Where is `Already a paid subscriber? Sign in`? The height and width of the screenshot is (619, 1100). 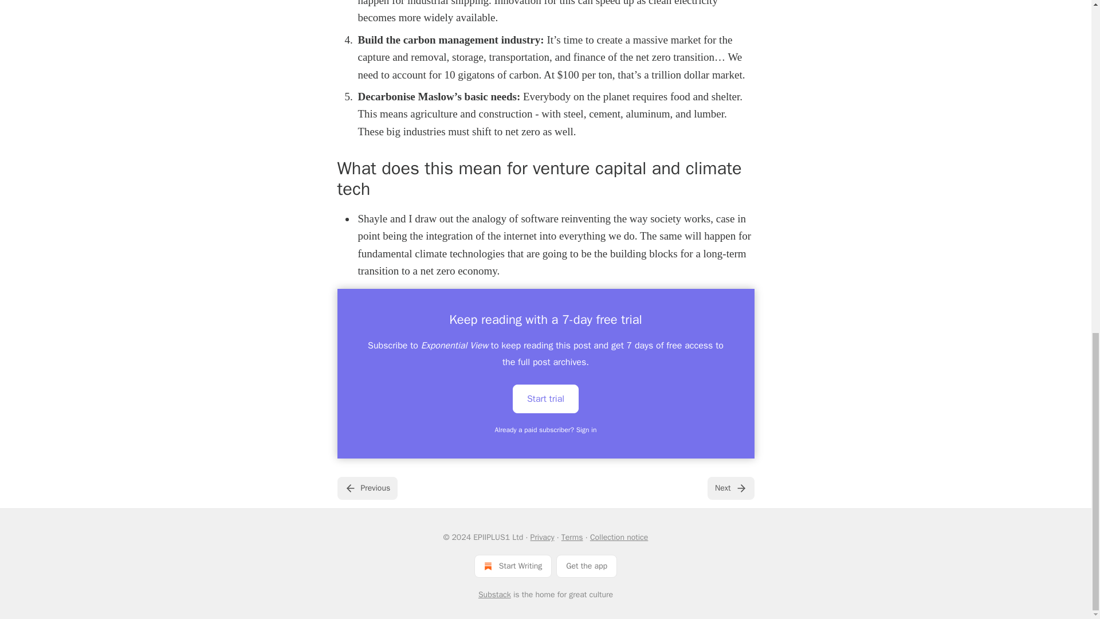
Already a paid subscriber? Sign in is located at coordinates (546, 430).